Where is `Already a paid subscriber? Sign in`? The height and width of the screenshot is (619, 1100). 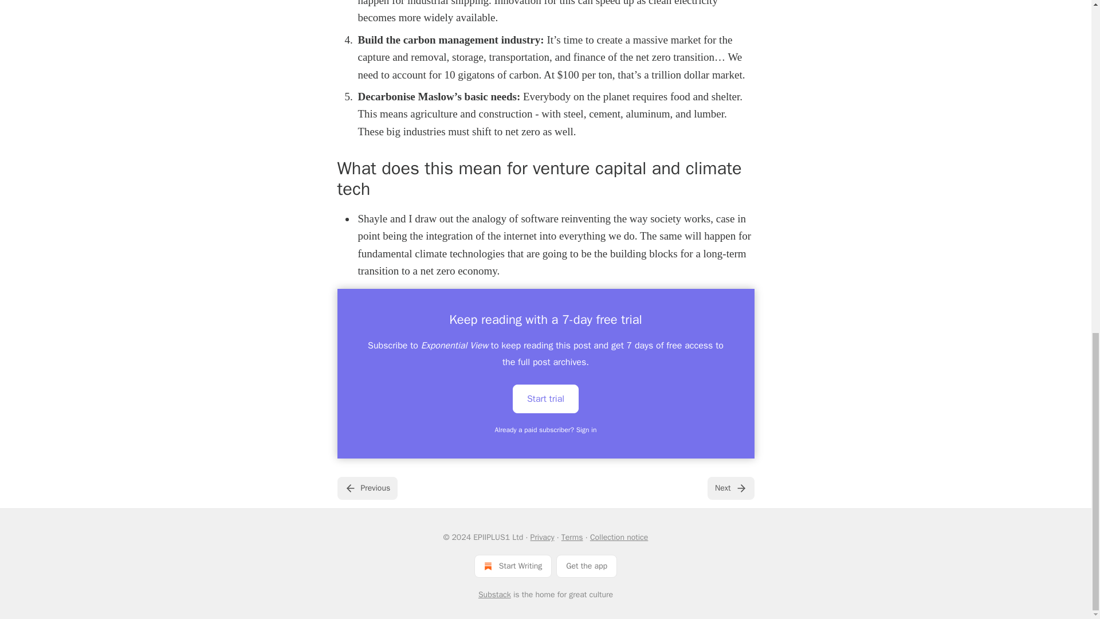
Already a paid subscriber? Sign in is located at coordinates (546, 430).